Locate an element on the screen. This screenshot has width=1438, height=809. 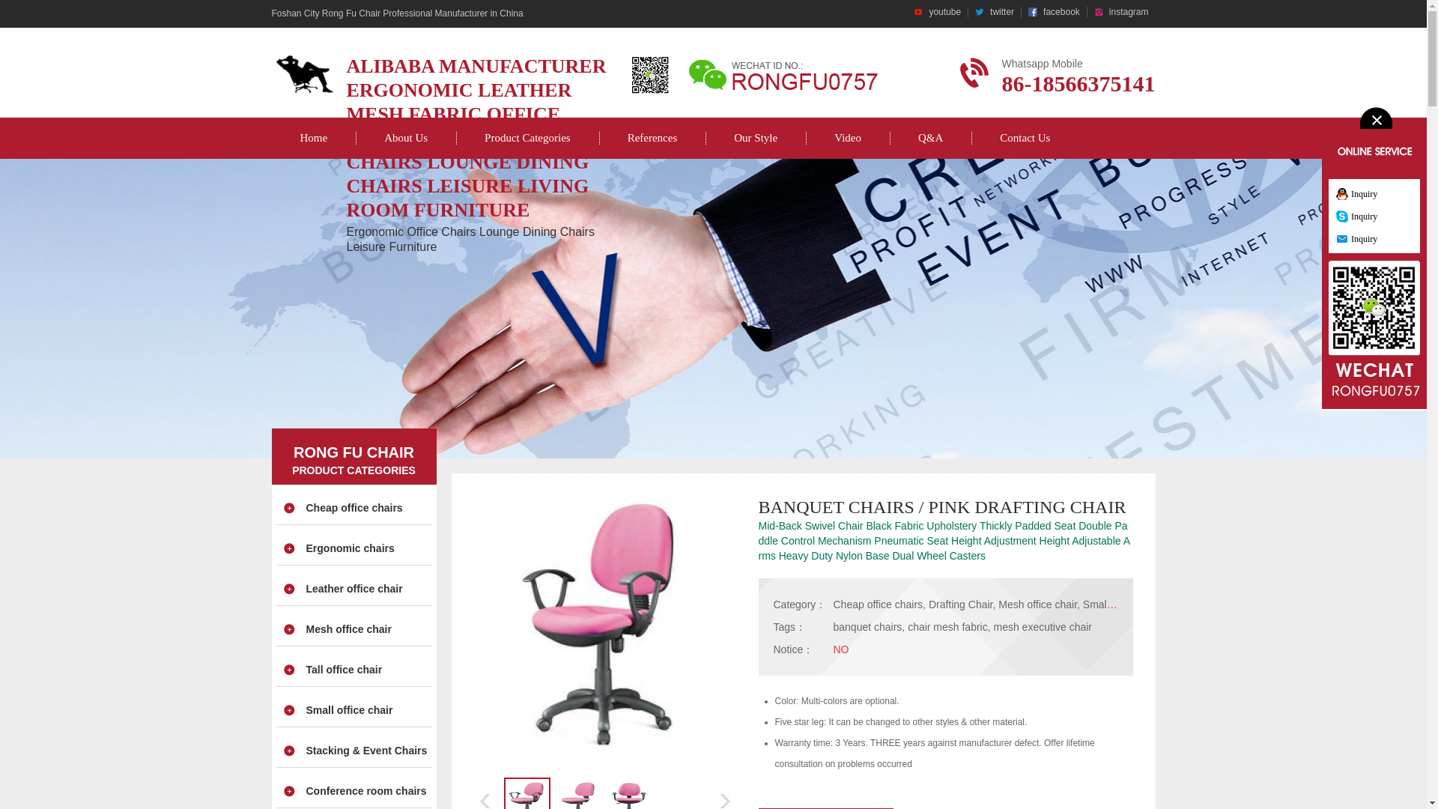
banquet chairs is located at coordinates (867, 626).